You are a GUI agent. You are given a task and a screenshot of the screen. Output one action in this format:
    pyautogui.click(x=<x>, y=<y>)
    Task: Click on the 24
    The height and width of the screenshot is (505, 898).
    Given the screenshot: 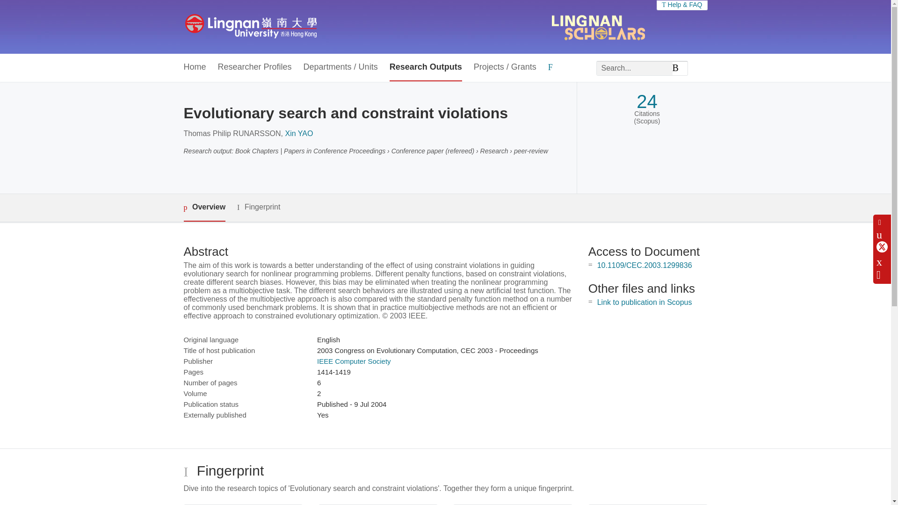 What is the action you would take?
    pyautogui.click(x=647, y=101)
    